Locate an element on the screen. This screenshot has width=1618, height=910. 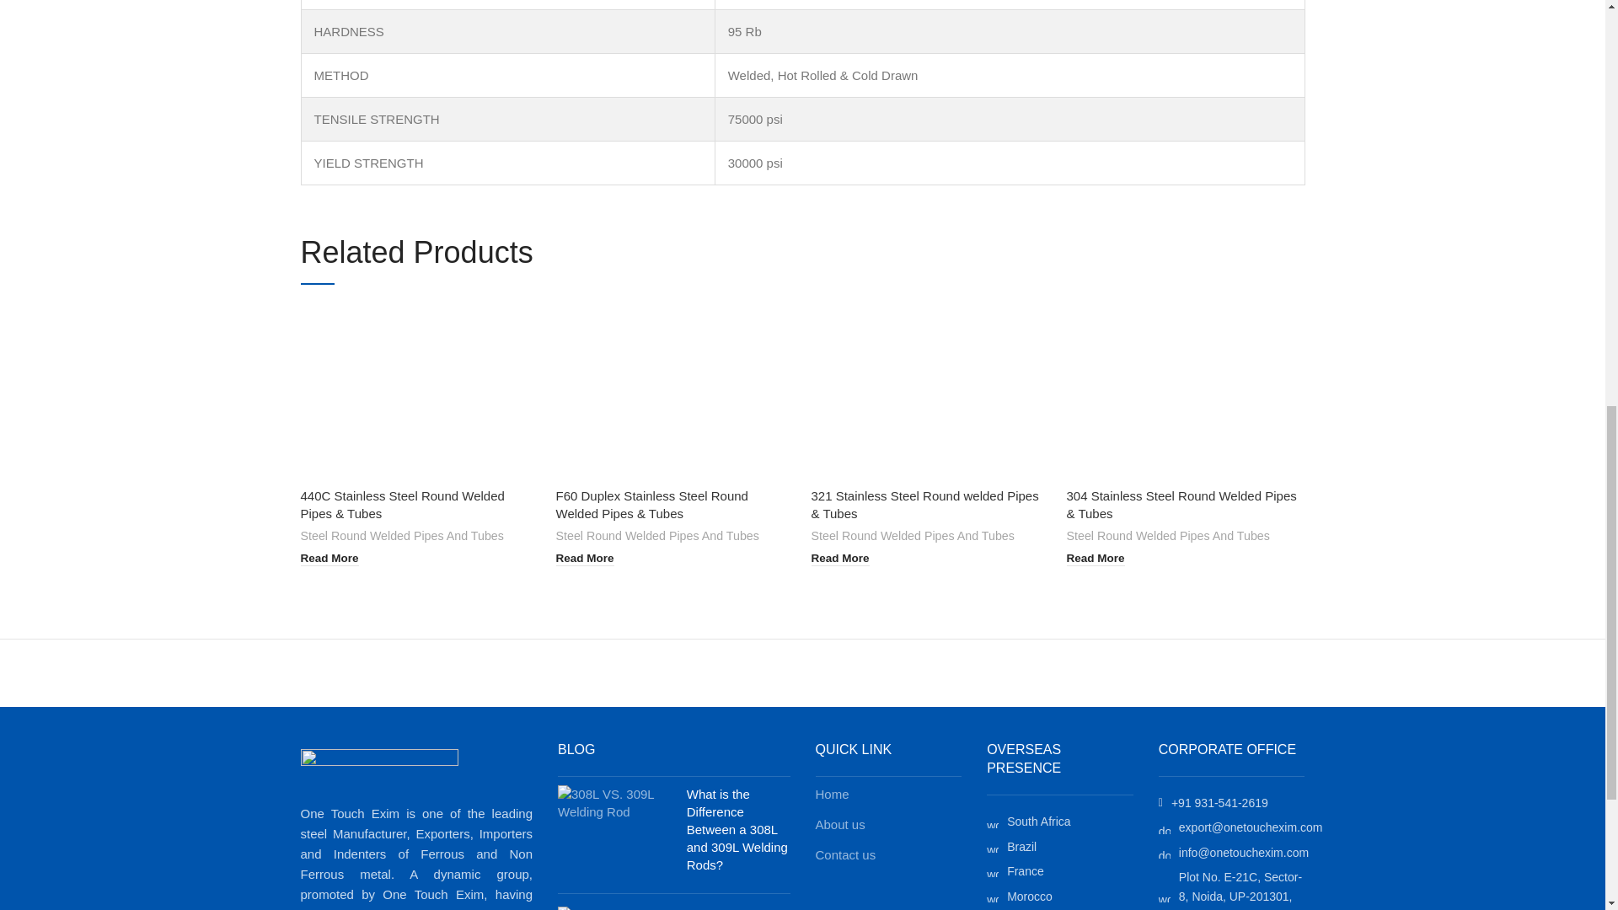
wd-cursor-light is located at coordinates (993, 822).